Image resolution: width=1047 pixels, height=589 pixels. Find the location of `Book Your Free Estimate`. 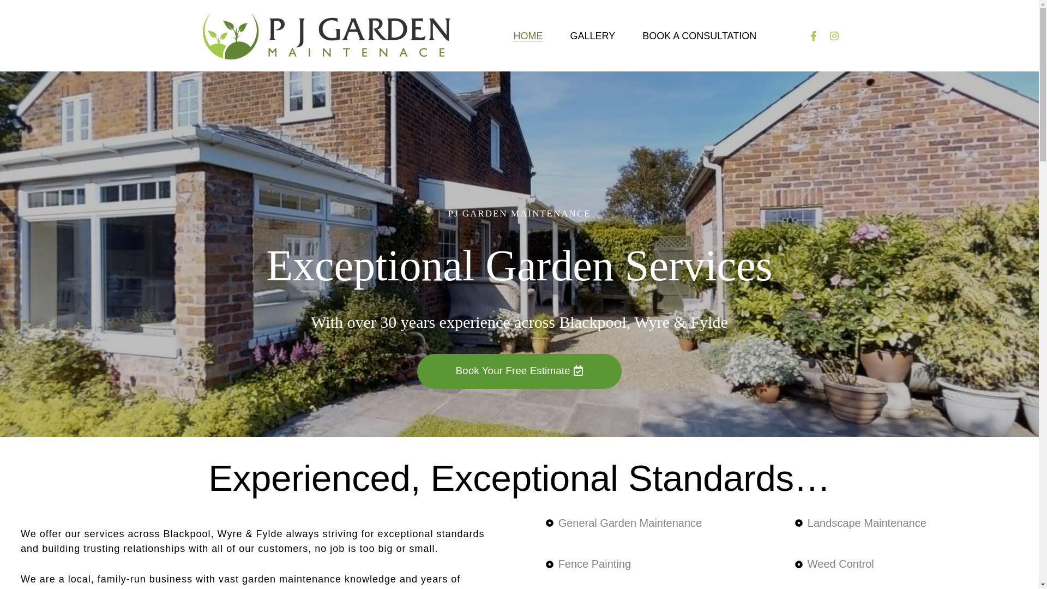

Book Your Free Estimate is located at coordinates (519, 371).